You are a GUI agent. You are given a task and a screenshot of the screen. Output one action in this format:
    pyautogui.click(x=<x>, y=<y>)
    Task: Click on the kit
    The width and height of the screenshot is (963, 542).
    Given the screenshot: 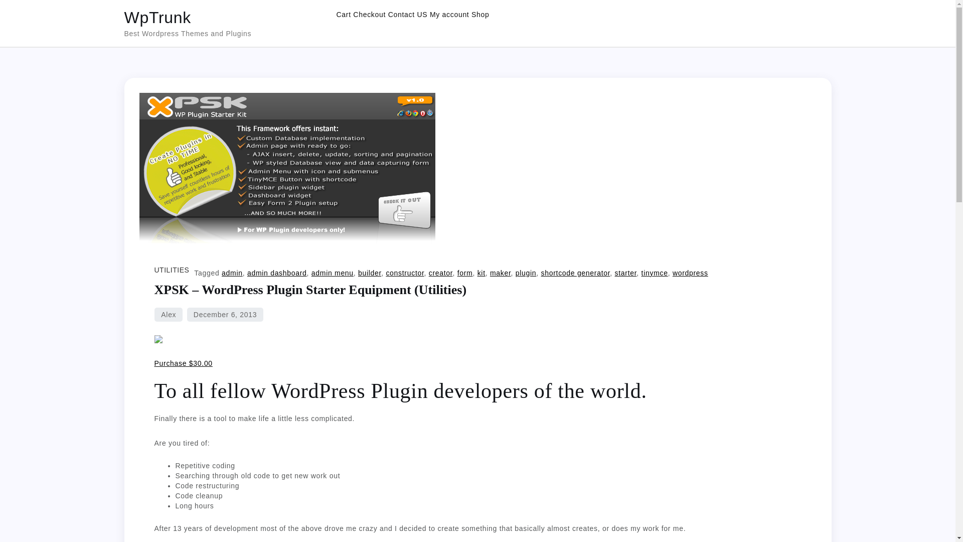 What is the action you would take?
    pyautogui.click(x=481, y=273)
    